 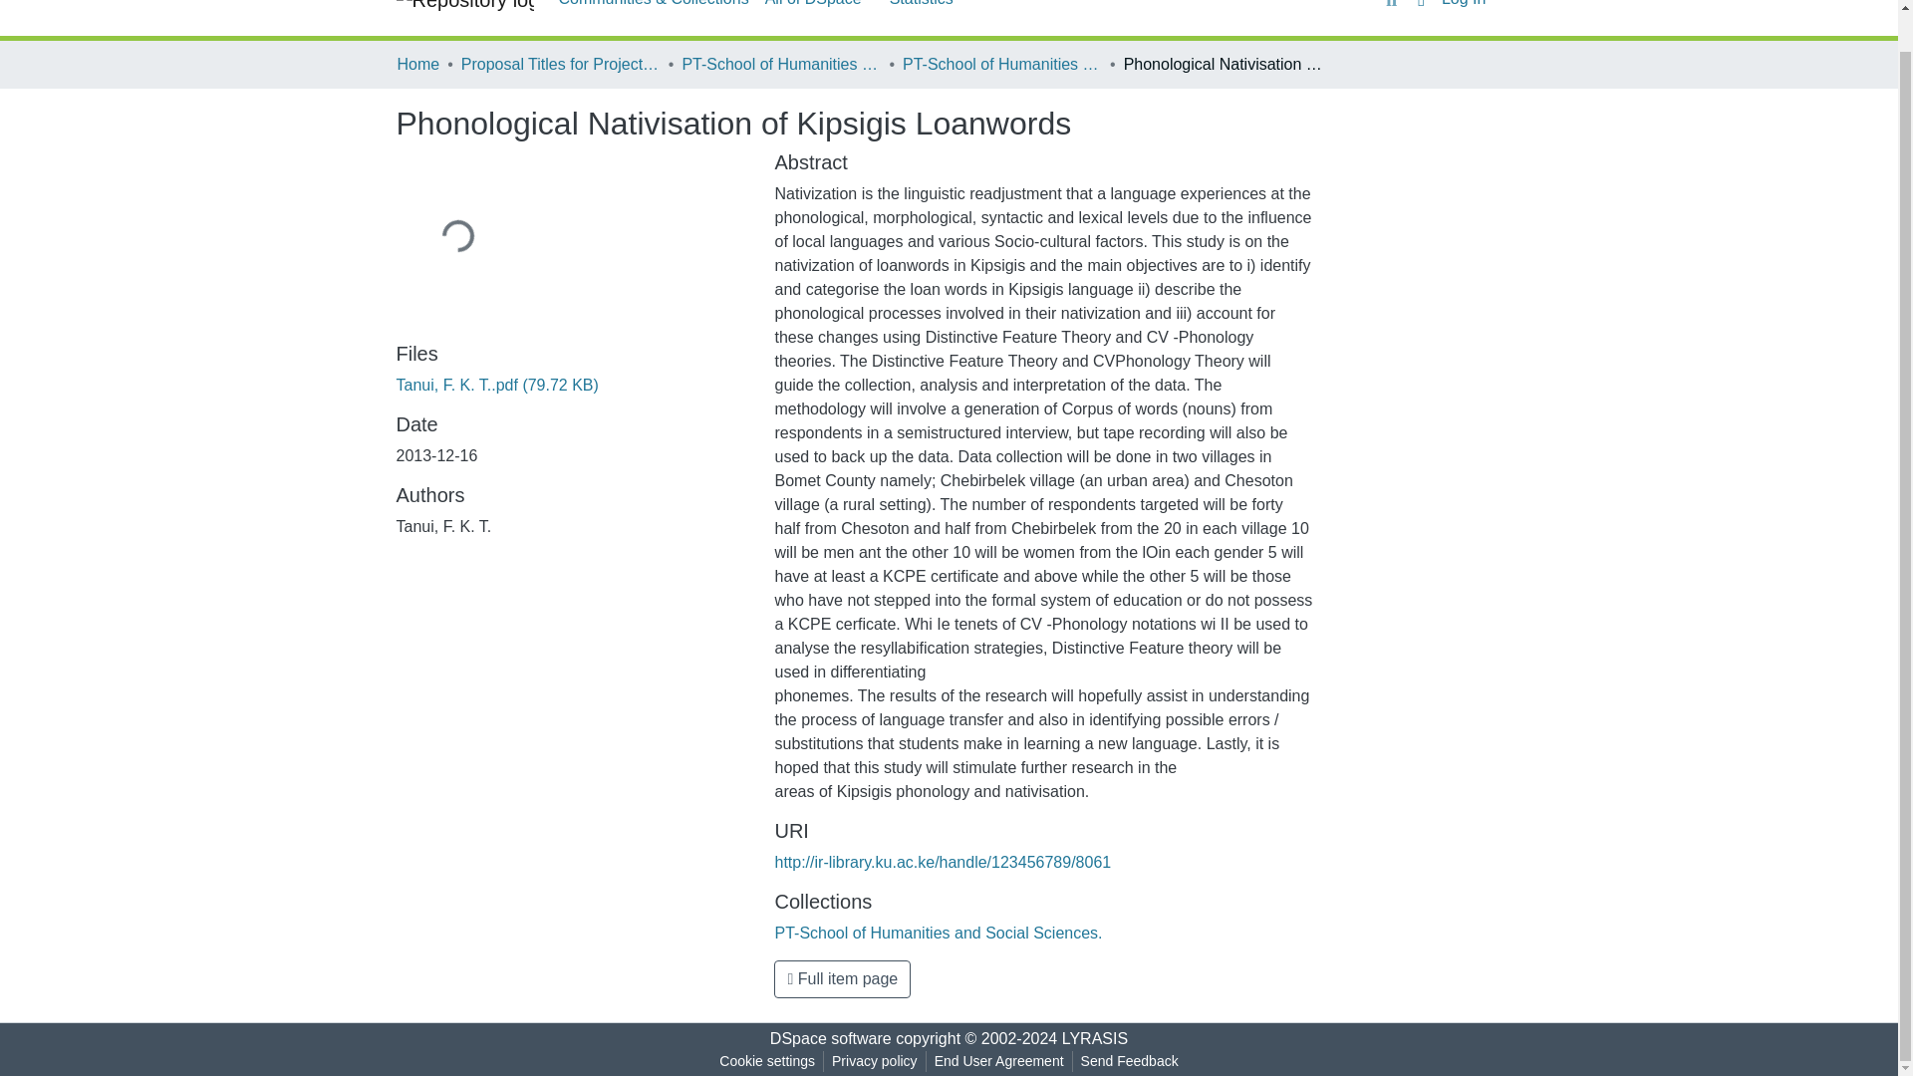 What do you see at coordinates (1391, 6) in the screenshot?
I see `Search` at bounding box center [1391, 6].